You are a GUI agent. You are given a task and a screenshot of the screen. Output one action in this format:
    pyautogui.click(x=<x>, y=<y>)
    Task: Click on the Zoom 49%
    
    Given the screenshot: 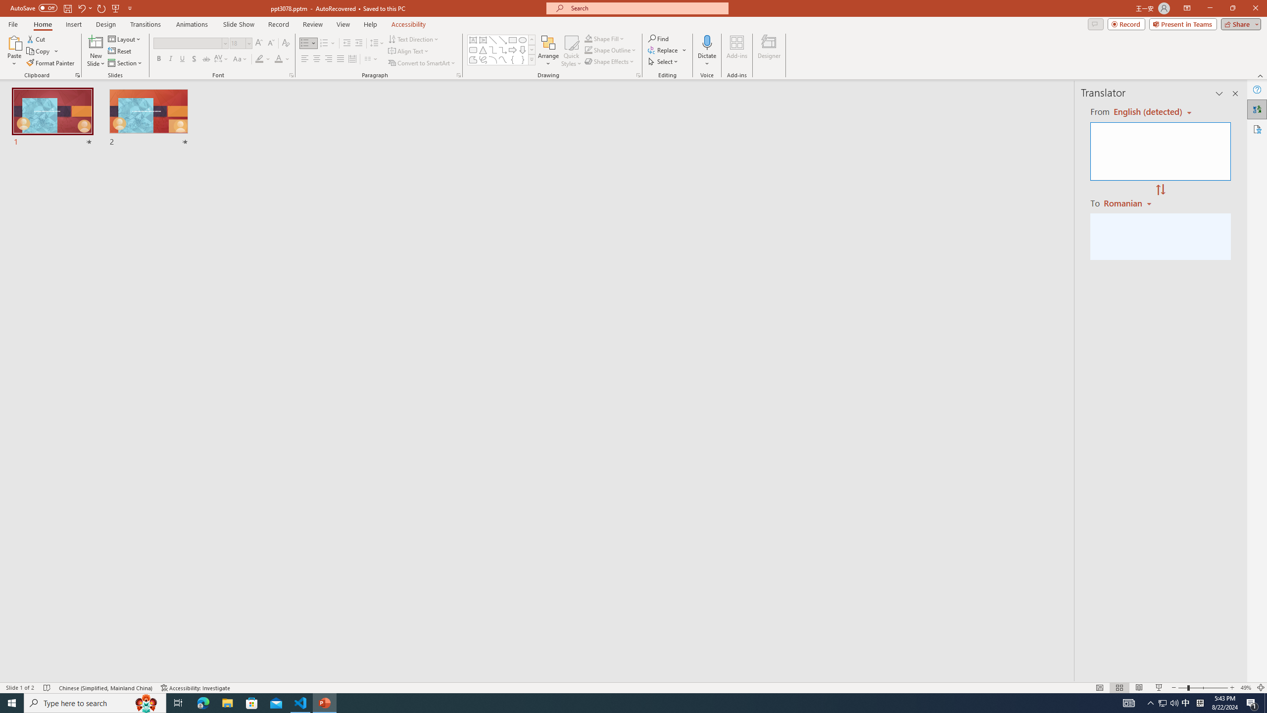 What is the action you would take?
    pyautogui.click(x=1246, y=688)
    